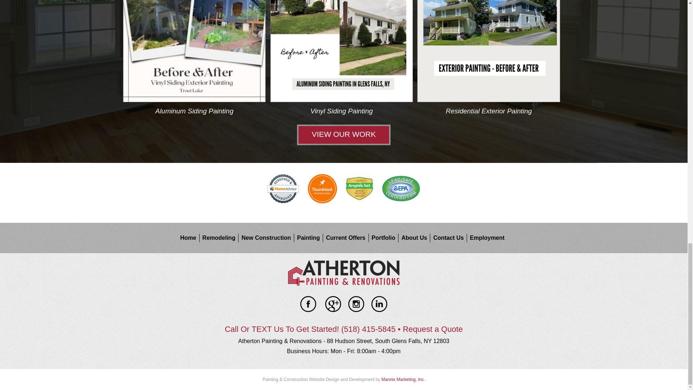 The width and height of the screenshot is (693, 390). What do you see at coordinates (190, 238) in the screenshot?
I see `Home` at bounding box center [190, 238].